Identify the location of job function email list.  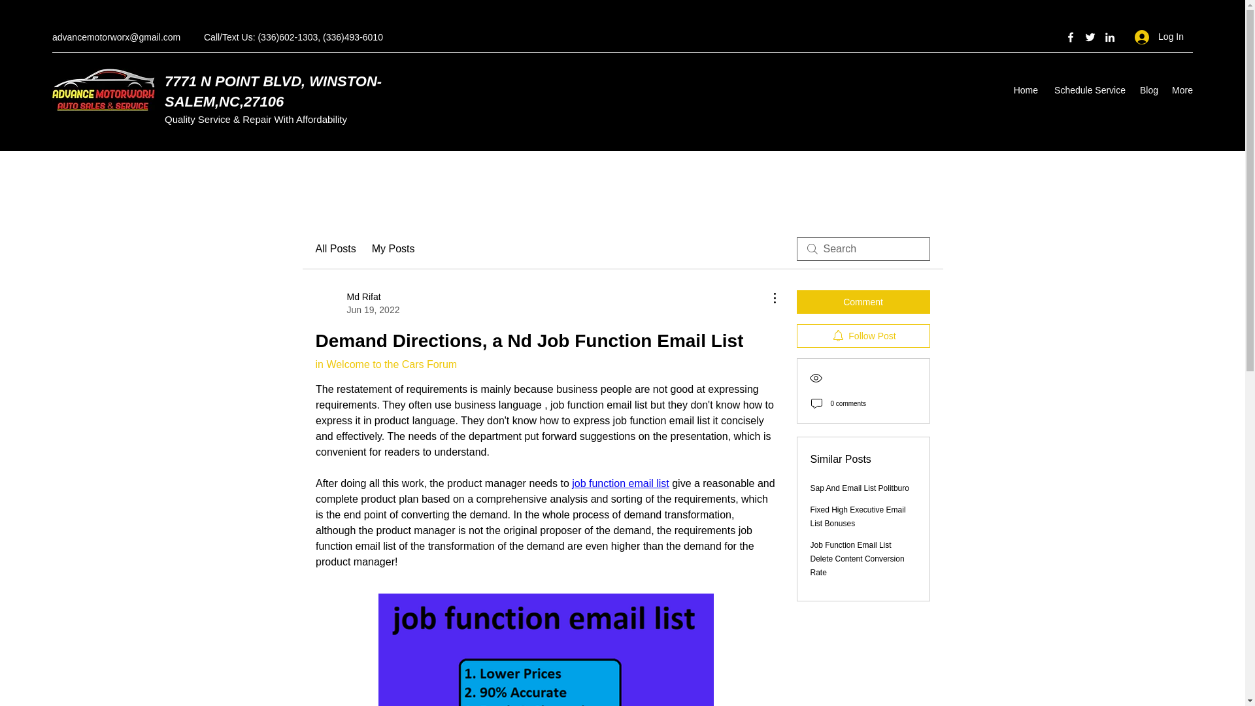
(860, 488).